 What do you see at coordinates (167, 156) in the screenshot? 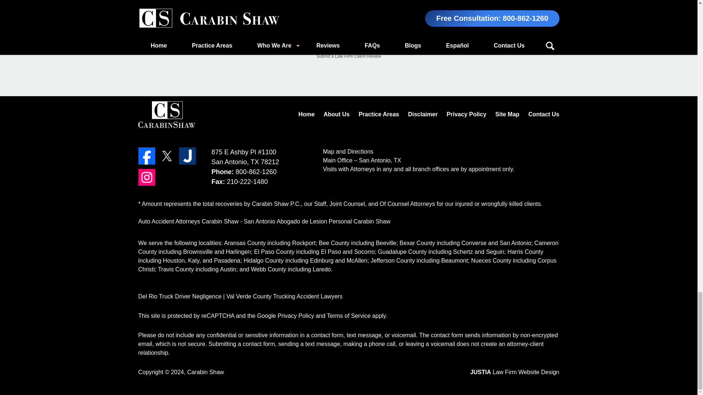
I see `Twitter` at bounding box center [167, 156].